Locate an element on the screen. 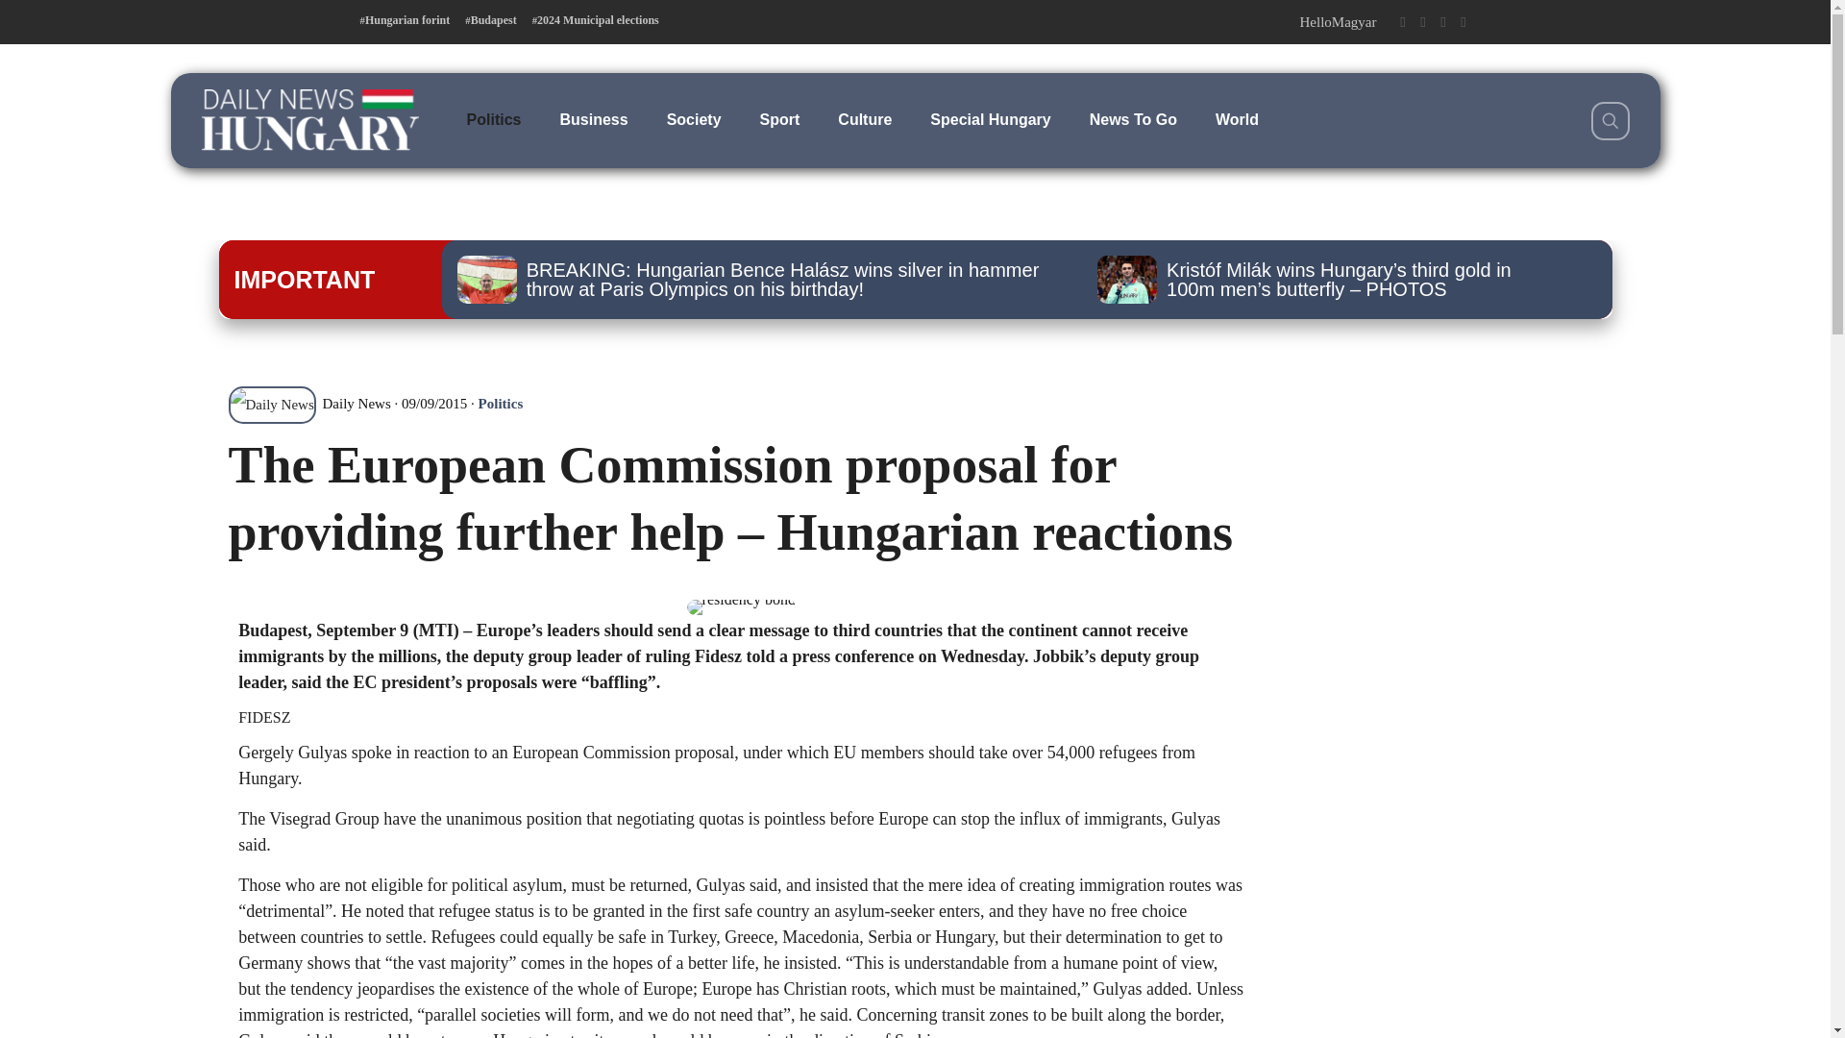 Image resolution: width=1845 pixels, height=1038 pixels. Politics is located at coordinates (501, 403).